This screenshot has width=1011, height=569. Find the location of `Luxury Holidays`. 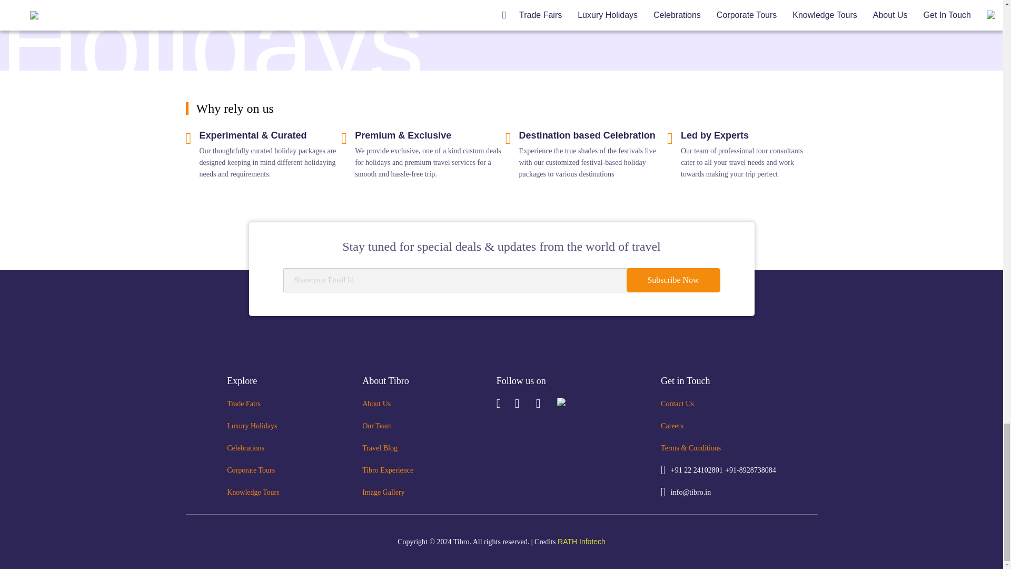

Luxury Holidays is located at coordinates (252, 426).